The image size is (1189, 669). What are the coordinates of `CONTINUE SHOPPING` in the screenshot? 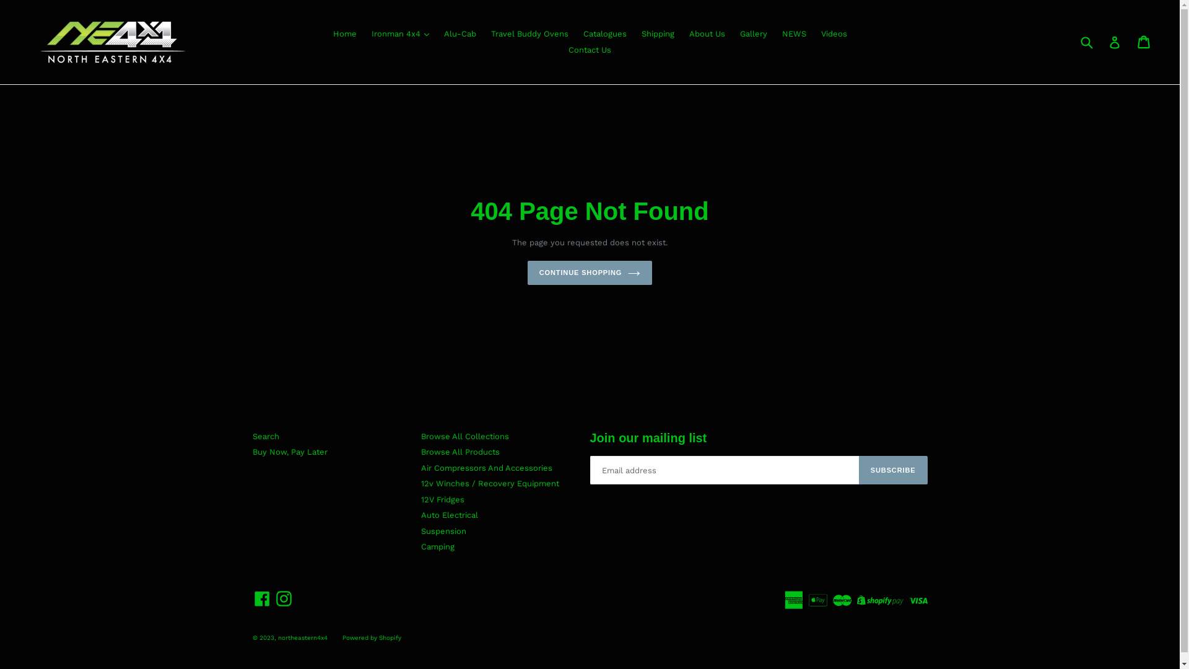 It's located at (590, 273).